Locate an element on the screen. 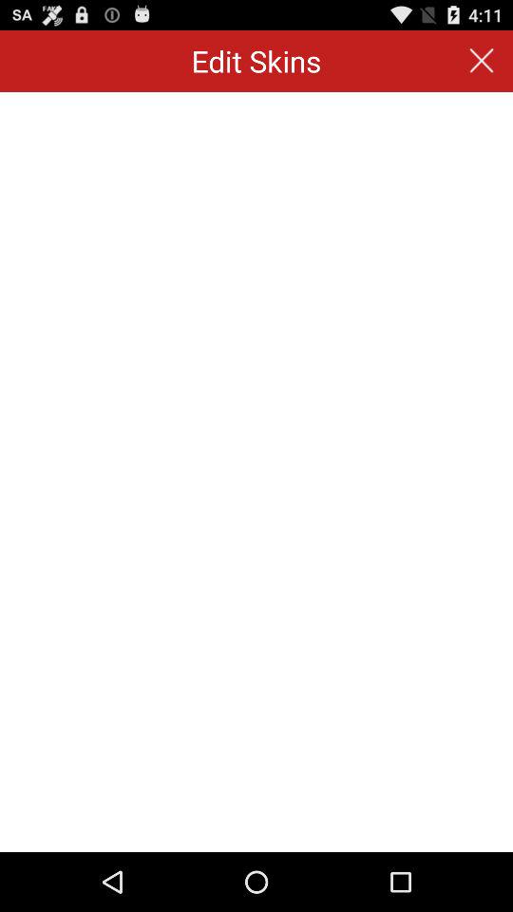 The height and width of the screenshot is (912, 513). press the icon to the right of edit skins app is located at coordinates (481, 61).